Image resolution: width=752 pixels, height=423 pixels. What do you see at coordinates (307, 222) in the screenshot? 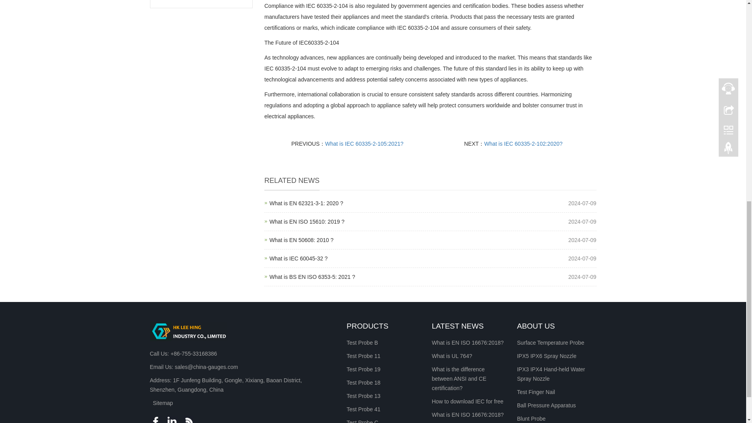
I see `What is IEC 60335-2-105:2021?` at bounding box center [307, 222].